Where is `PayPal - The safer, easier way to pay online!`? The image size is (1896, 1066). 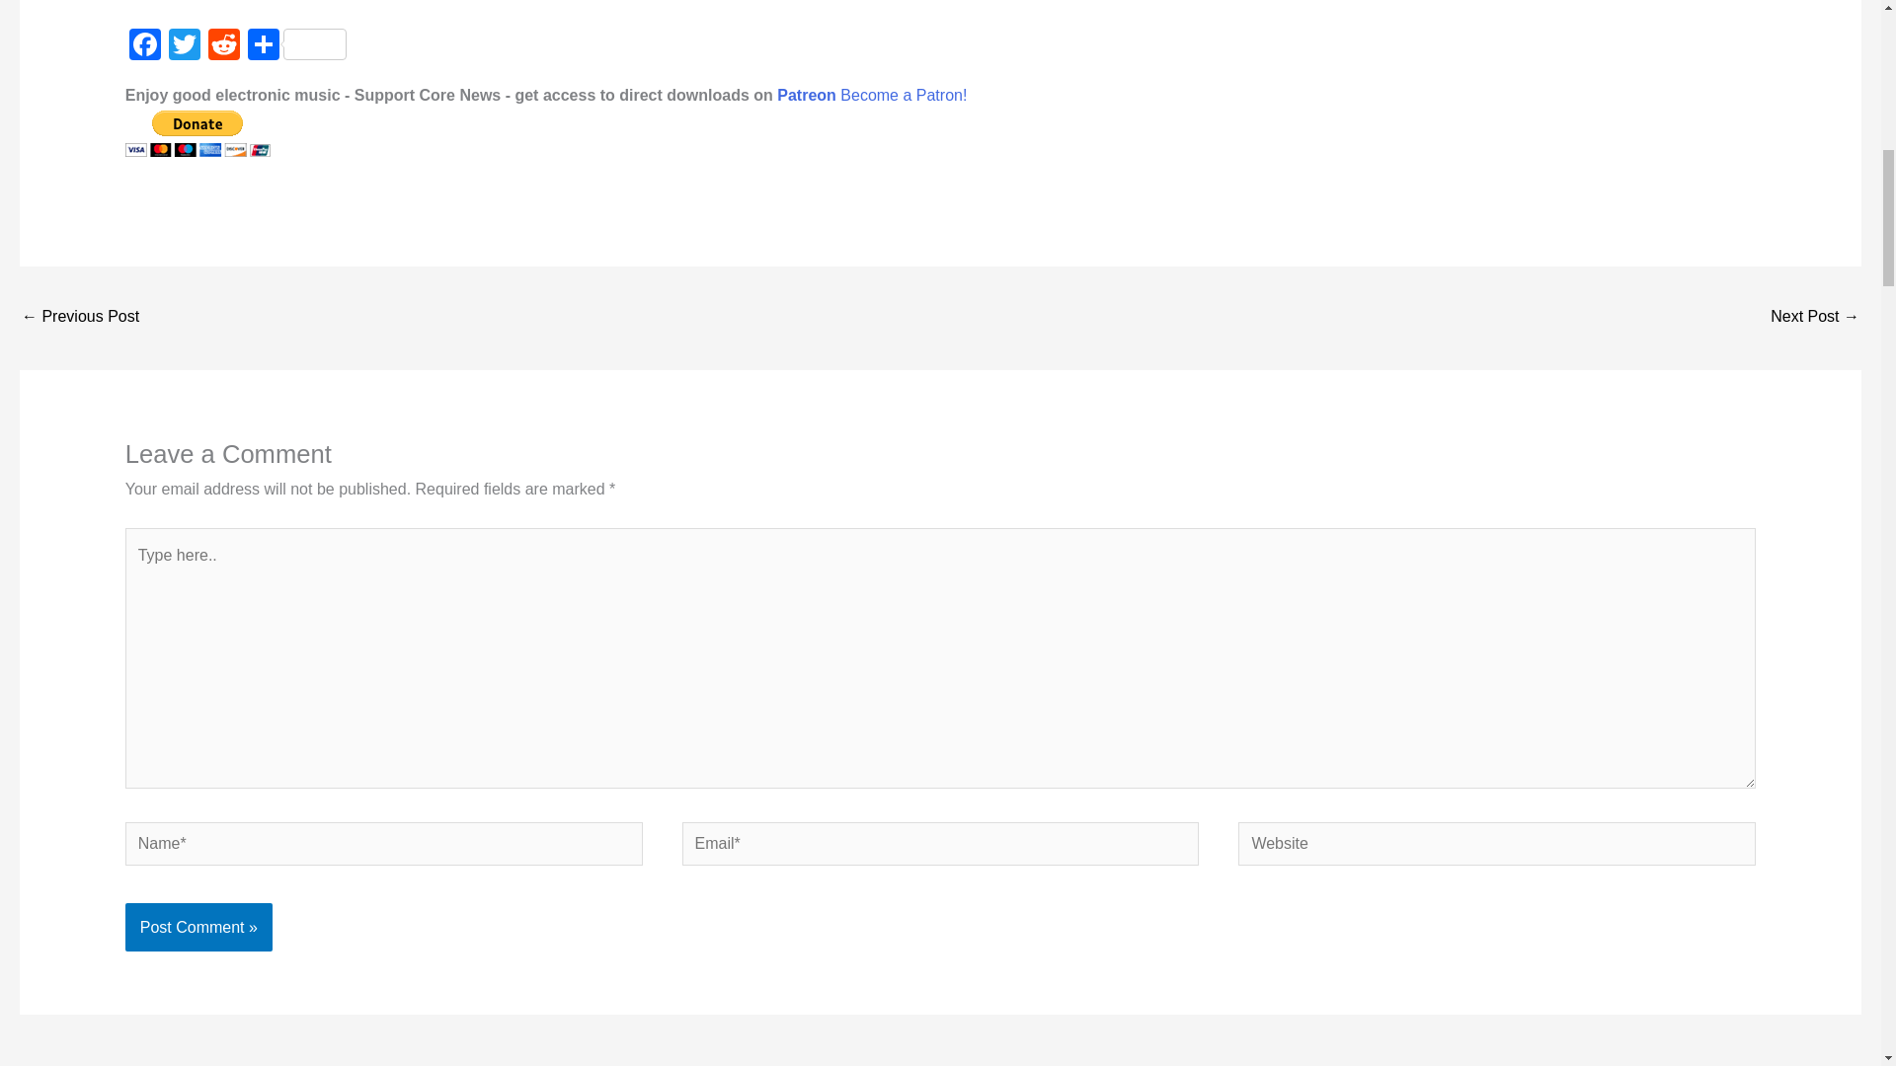 PayPal - The safer, easier way to pay online! is located at coordinates (197, 133).